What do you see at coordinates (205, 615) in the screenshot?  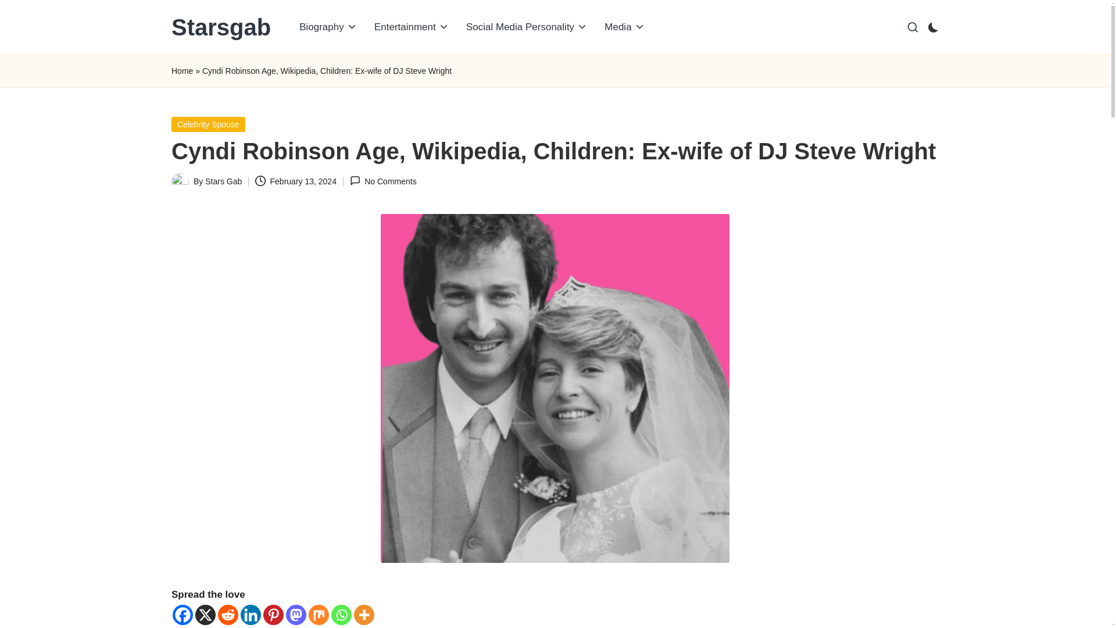 I see `X` at bounding box center [205, 615].